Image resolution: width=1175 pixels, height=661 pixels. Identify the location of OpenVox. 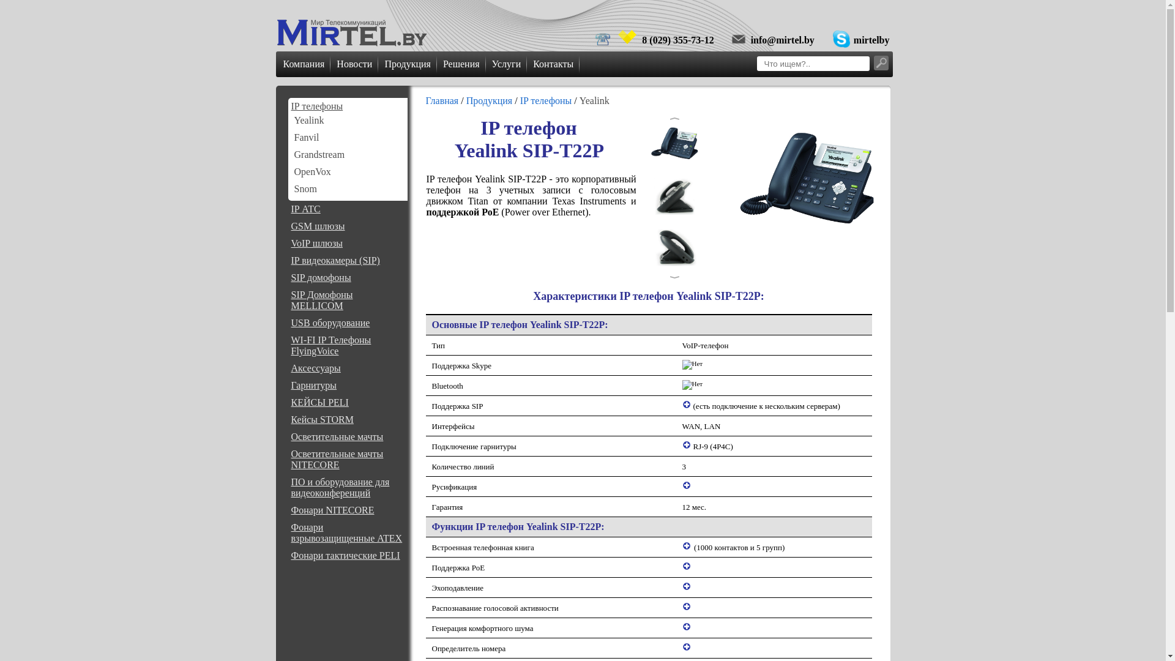
(312, 171).